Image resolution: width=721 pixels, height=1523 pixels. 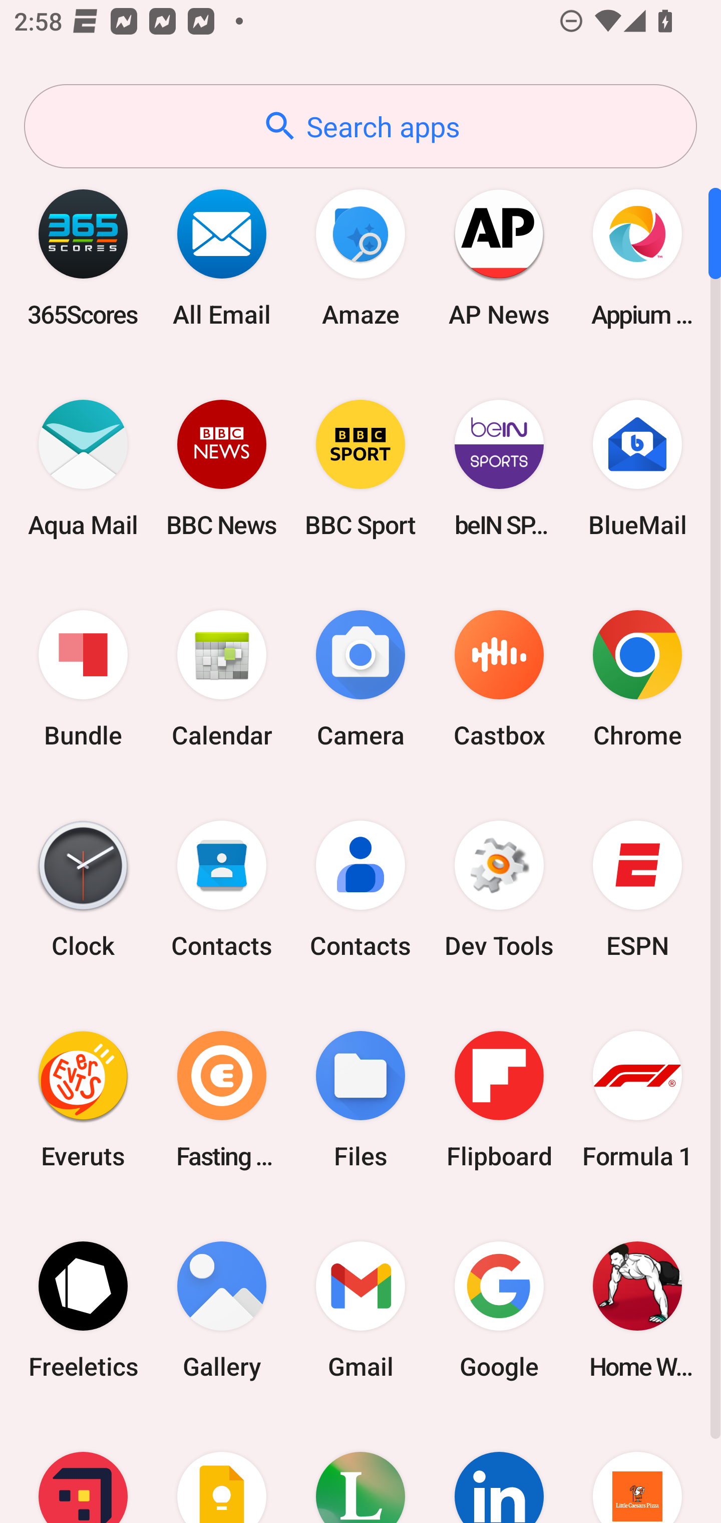 What do you see at coordinates (637, 1469) in the screenshot?
I see `Little Caesars Pizza` at bounding box center [637, 1469].